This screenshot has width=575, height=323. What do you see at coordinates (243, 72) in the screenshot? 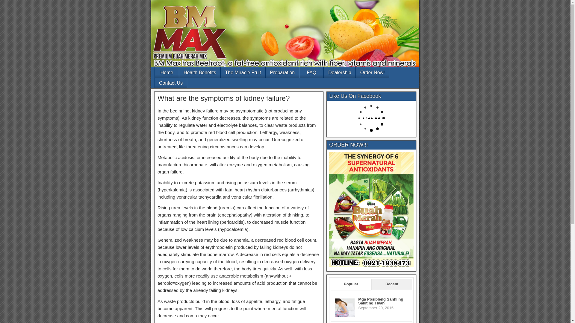
I see `The Miracle Fruit` at bounding box center [243, 72].